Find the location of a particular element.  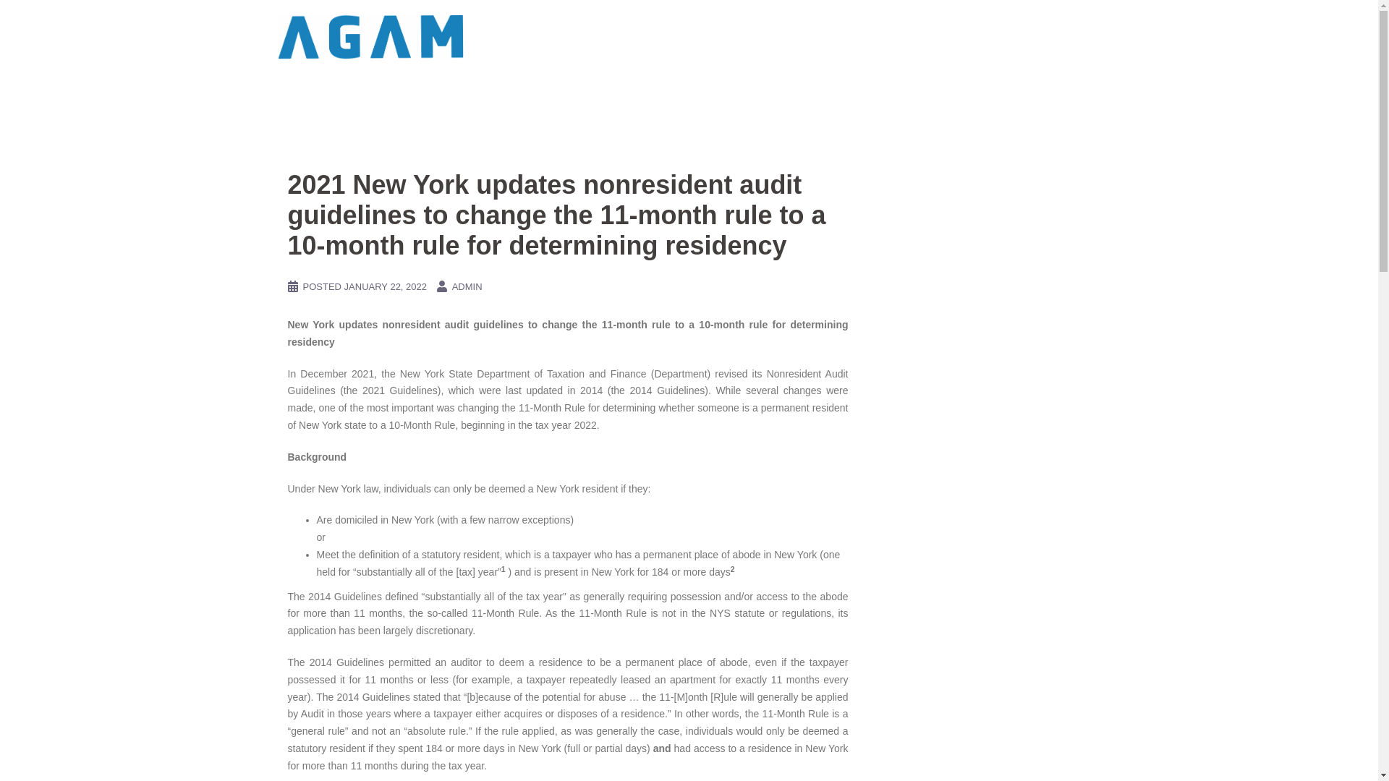

ADMIN is located at coordinates (467, 286).